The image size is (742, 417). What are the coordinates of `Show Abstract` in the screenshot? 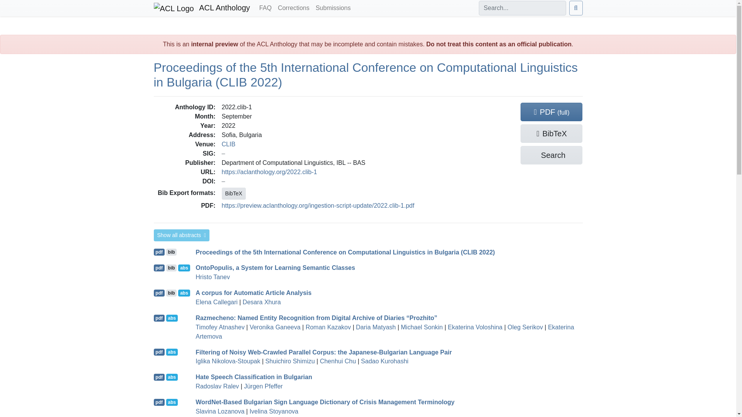 It's located at (172, 352).